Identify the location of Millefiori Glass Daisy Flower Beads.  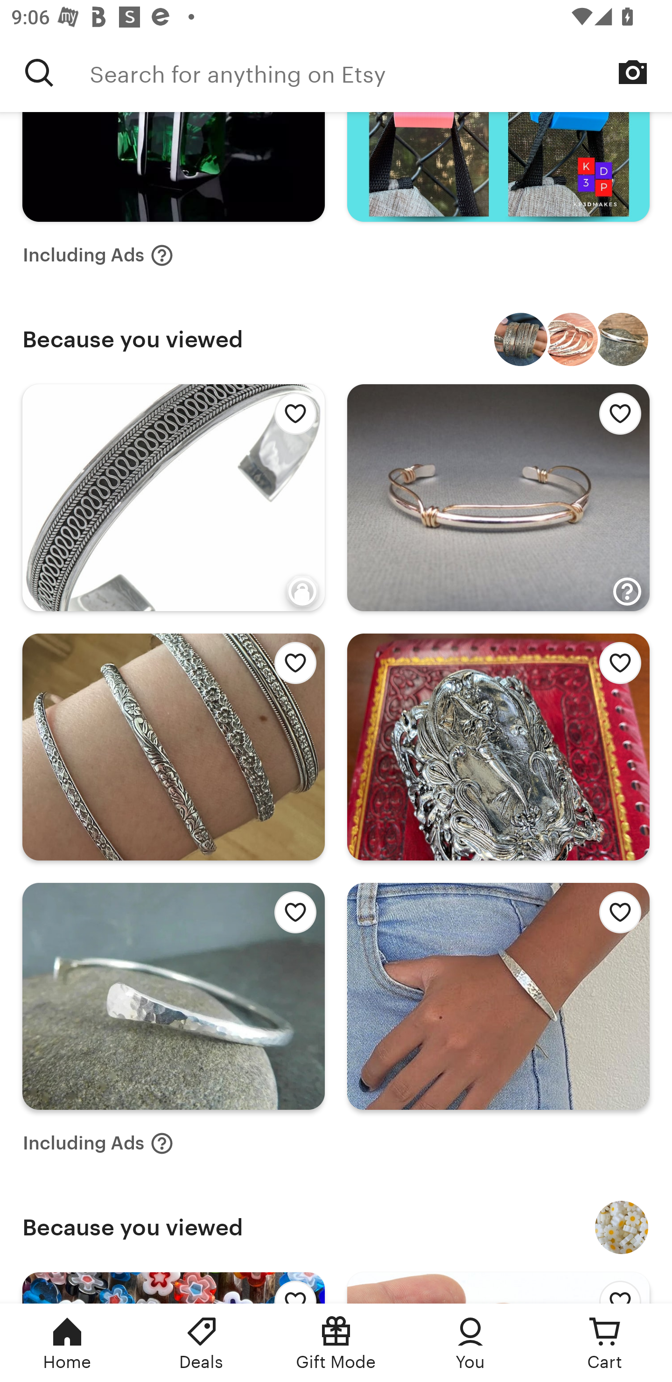
(622, 1227).